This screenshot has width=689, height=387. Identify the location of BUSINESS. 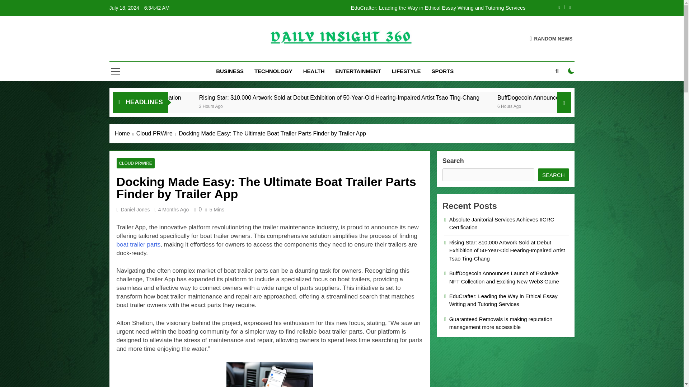
(230, 71).